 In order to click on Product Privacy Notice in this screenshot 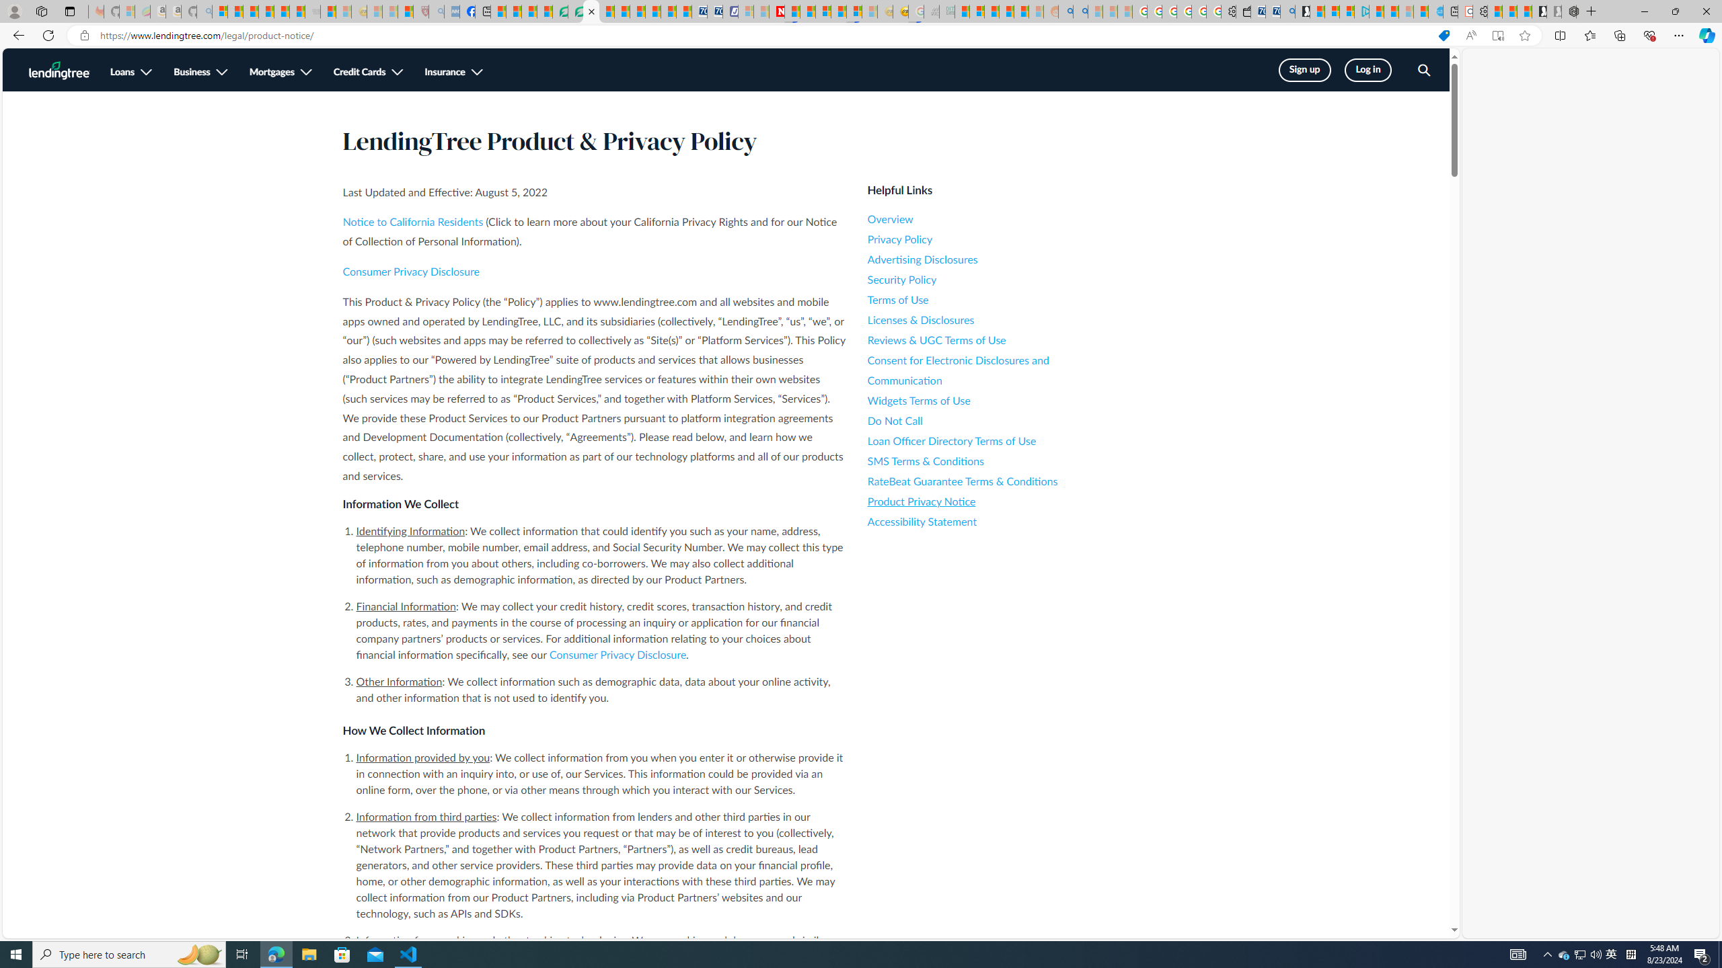, I will do `click(989, 501)`.